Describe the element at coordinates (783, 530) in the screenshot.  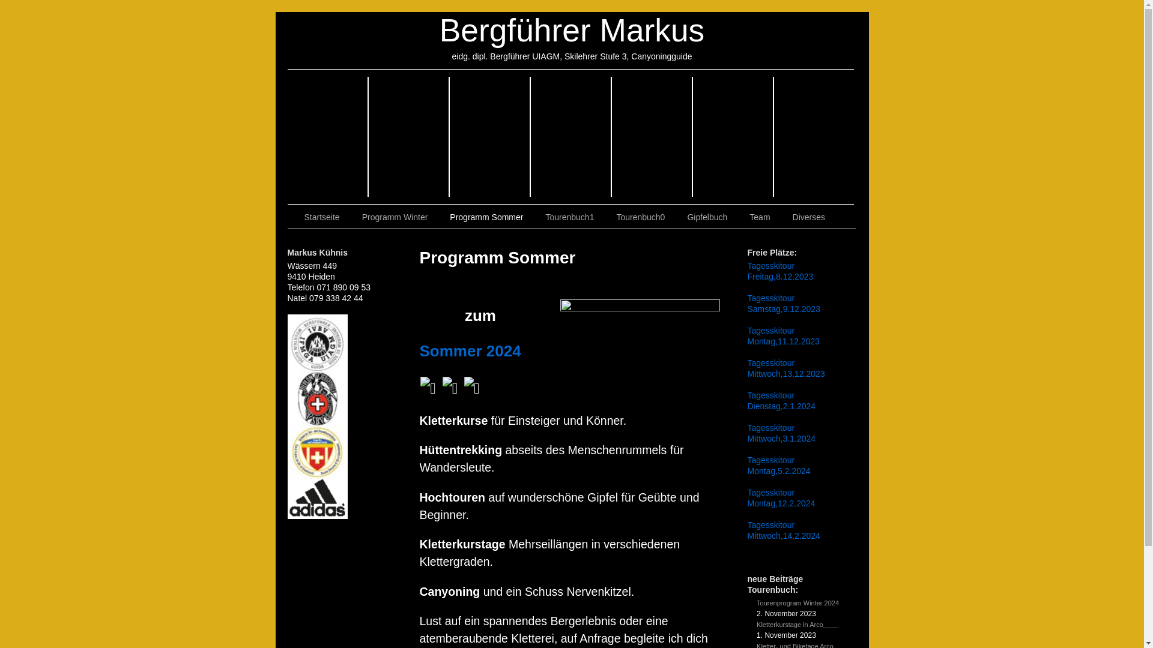
I see `Tagesskitour Mittwoch,14.2.2024` at that location.